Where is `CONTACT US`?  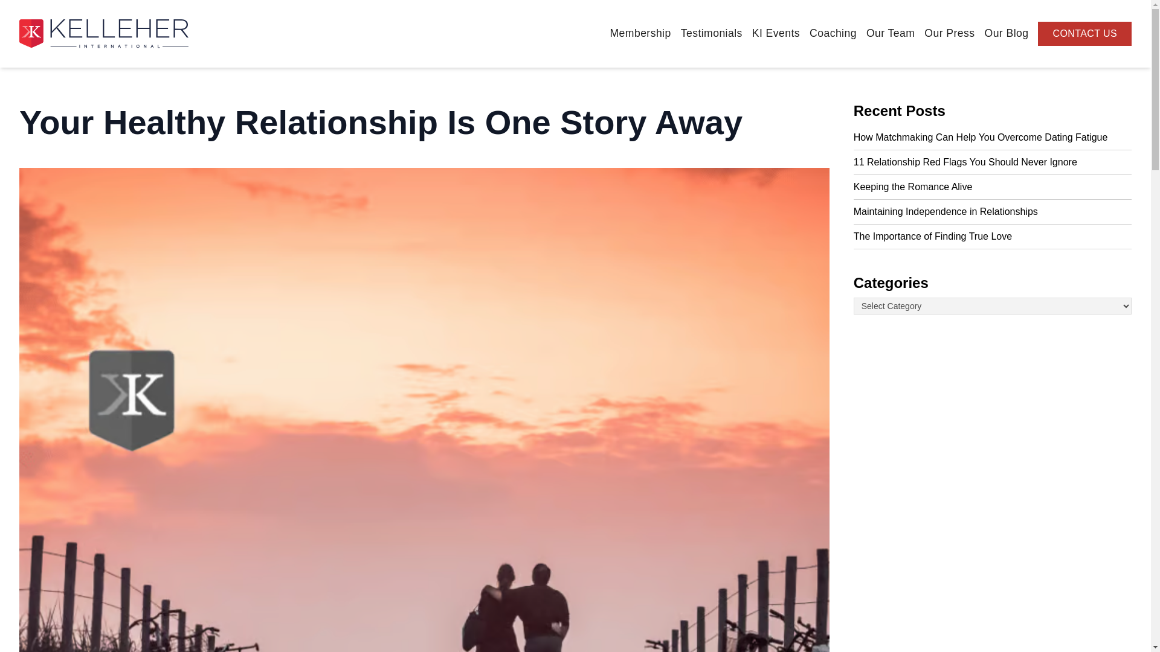
CONTACT US is located at coordinates (1084, 34).